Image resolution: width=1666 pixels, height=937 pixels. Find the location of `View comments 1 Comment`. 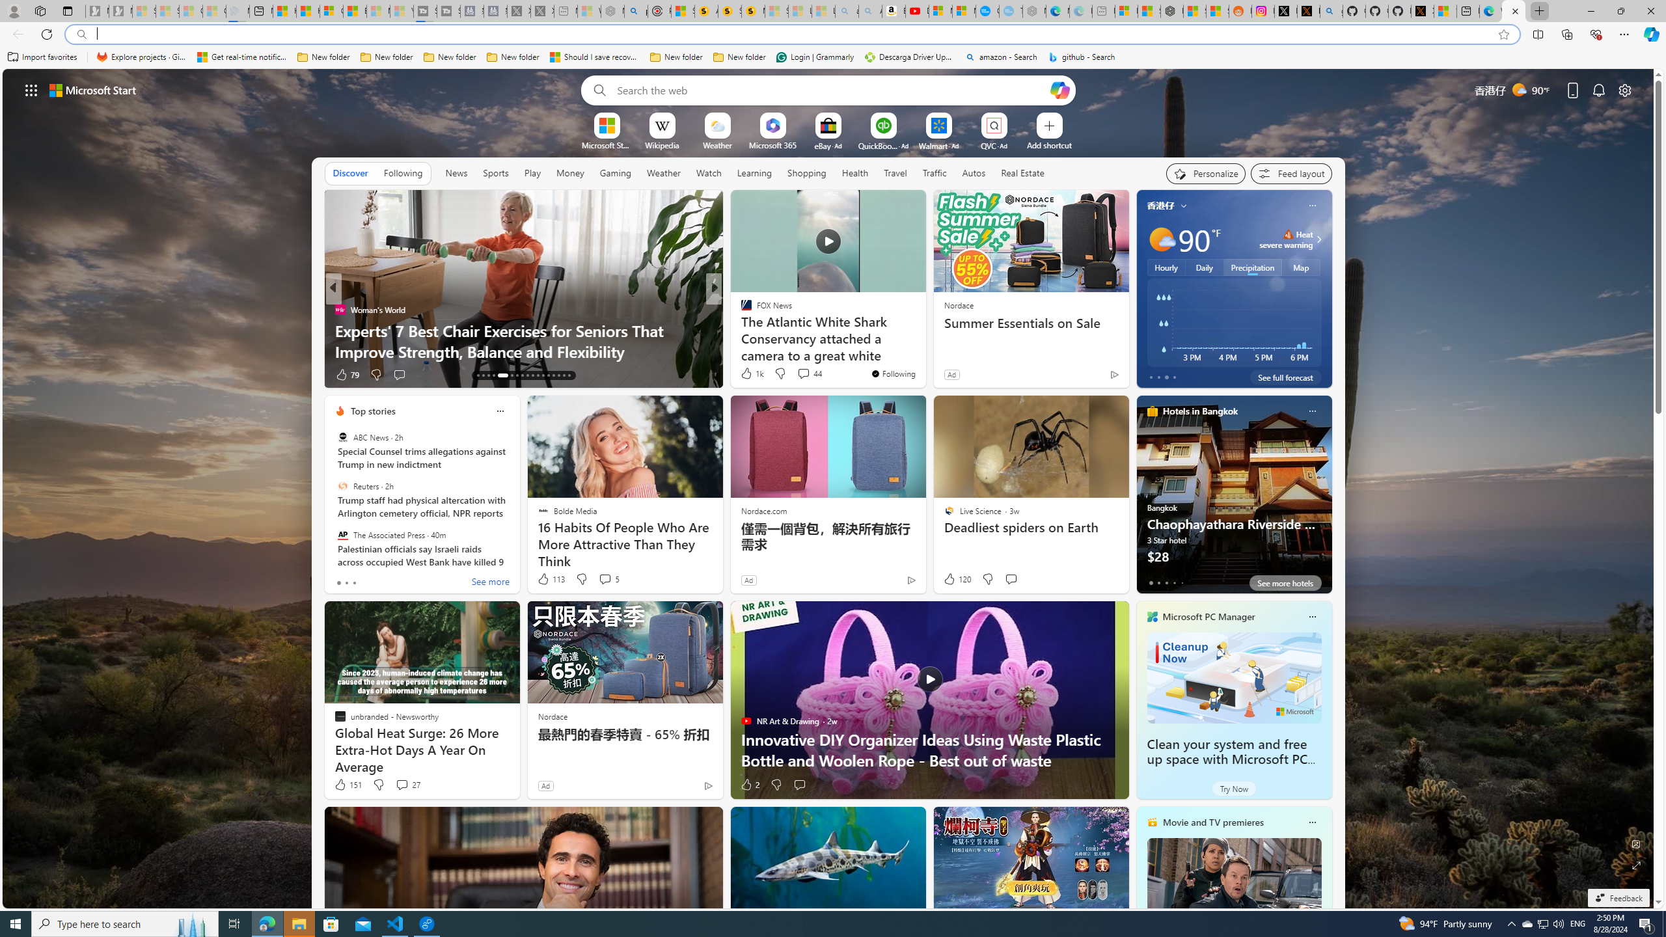

View comments 1 Comment is located at coordinates (804, 374).